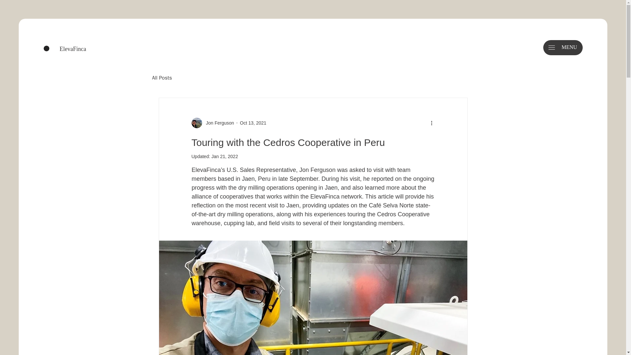 Image resolution: width=631 pixels, height=355 pixels. What do you see at coordinates (218, 123) in the screenshot?
I see `Jon Ferguson` at bounding box center [218, 123].